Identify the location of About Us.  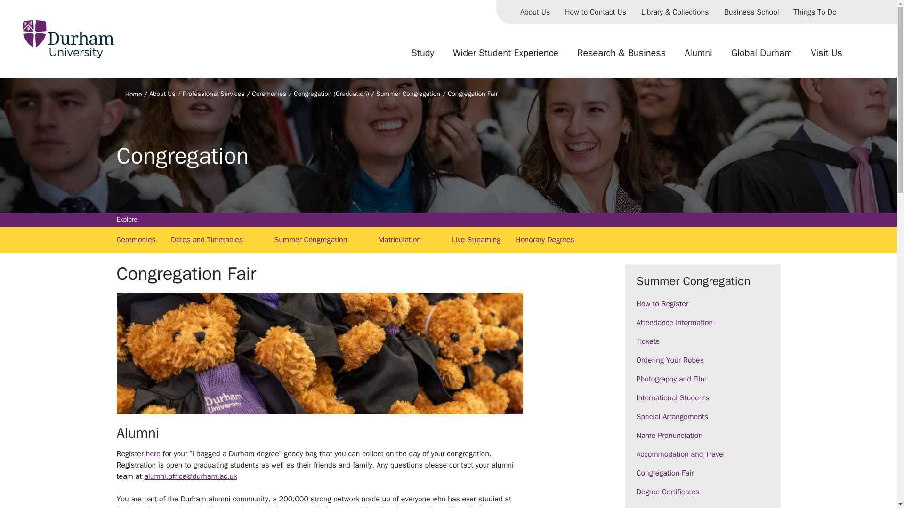
(535, 12).